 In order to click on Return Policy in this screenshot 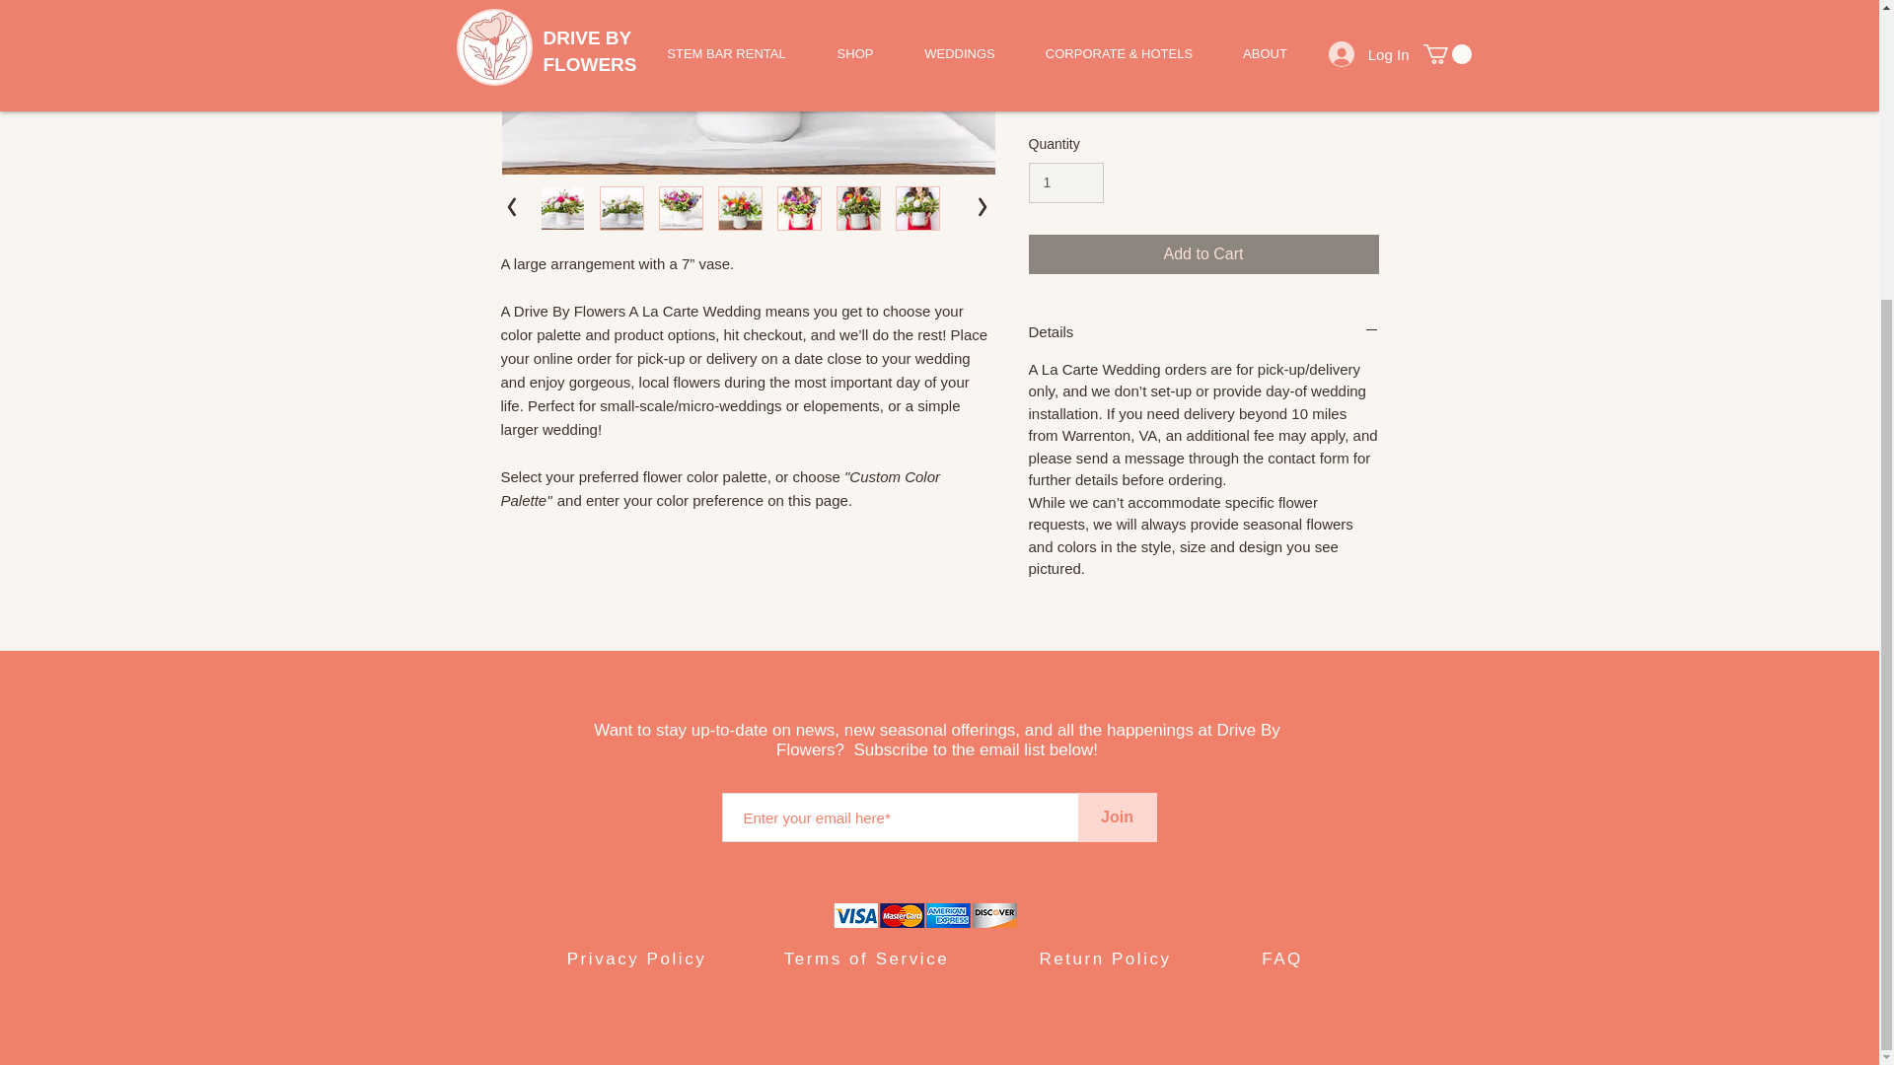, I will do `click(1104, 958)`.